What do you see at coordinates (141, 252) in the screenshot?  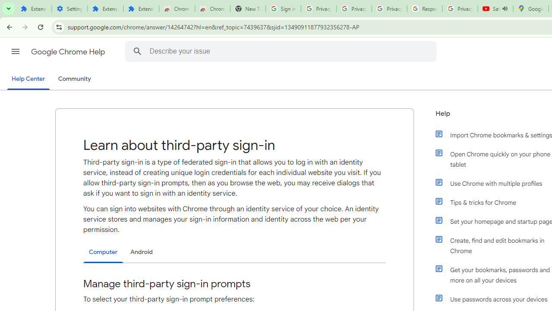 I see `Android` at bounding box center [141, 252].